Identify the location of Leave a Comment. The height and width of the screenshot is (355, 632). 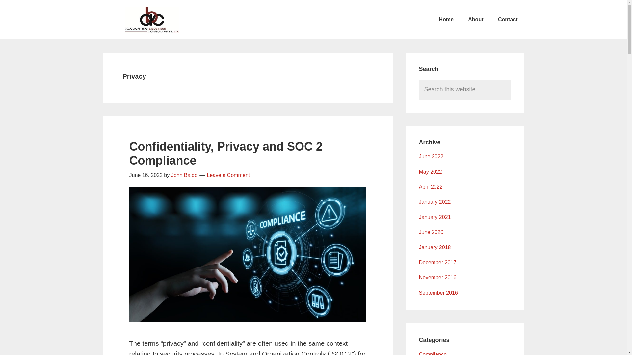
(228, 175).